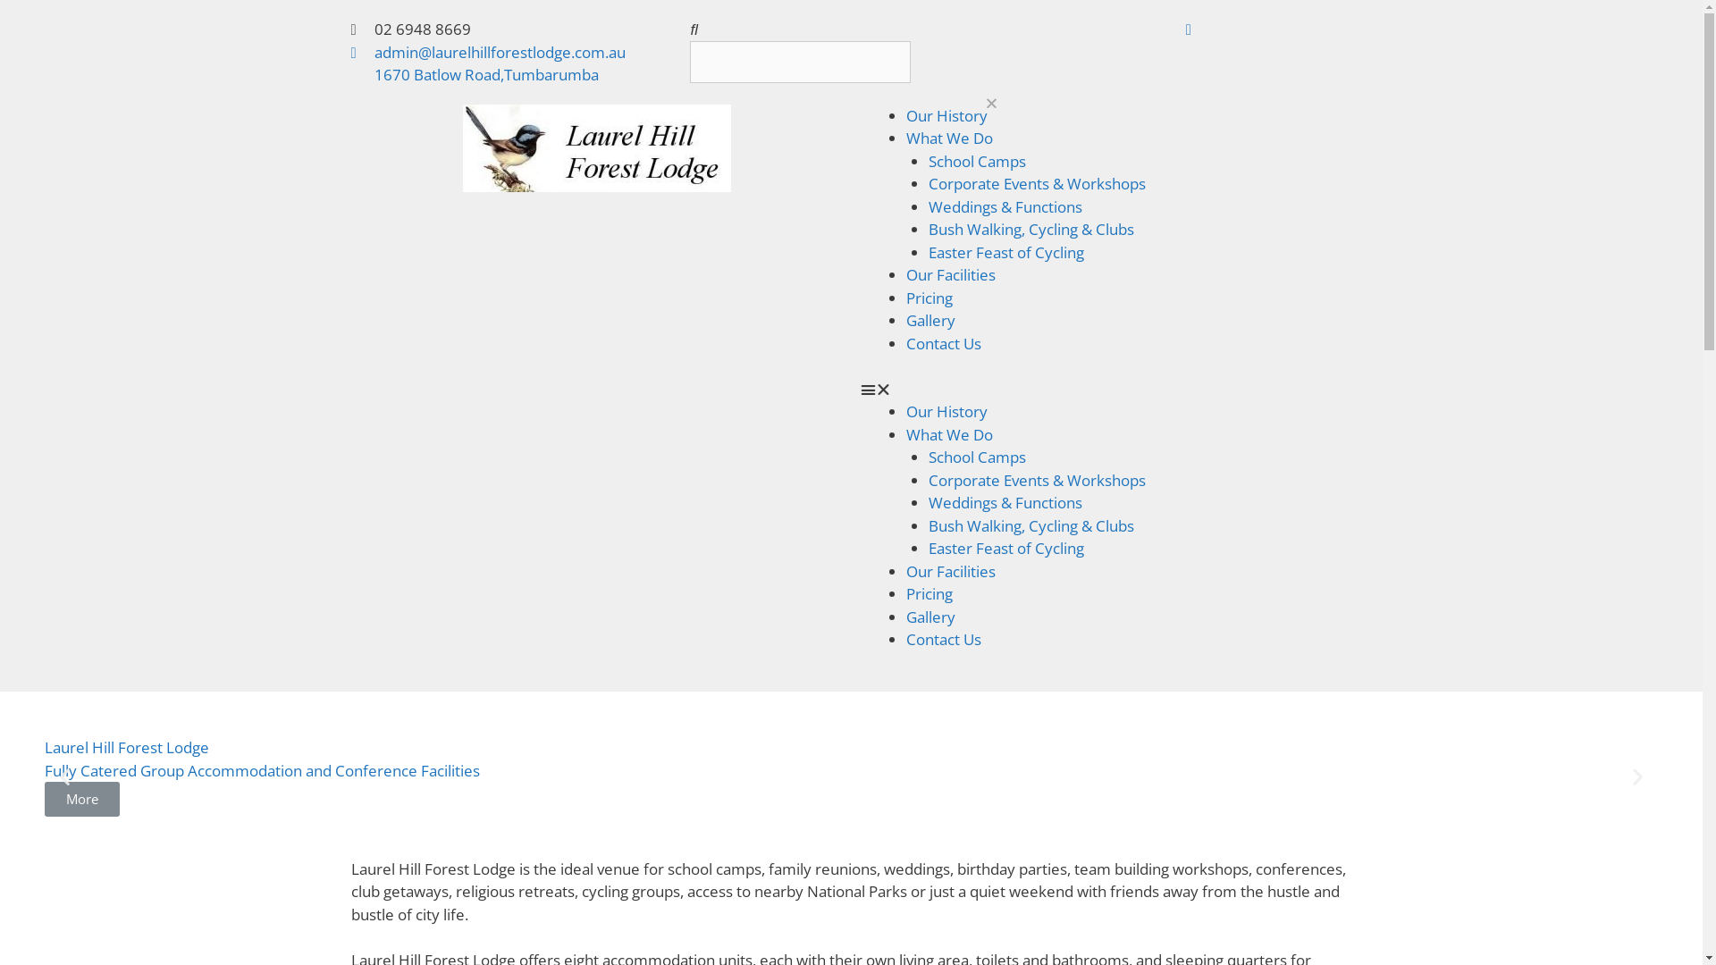 Image resolution: width=1716 pixels, height=965 pixels. Describe the element at coordinates (930, 617) in the screenshot. I see `Gallery` at that location.